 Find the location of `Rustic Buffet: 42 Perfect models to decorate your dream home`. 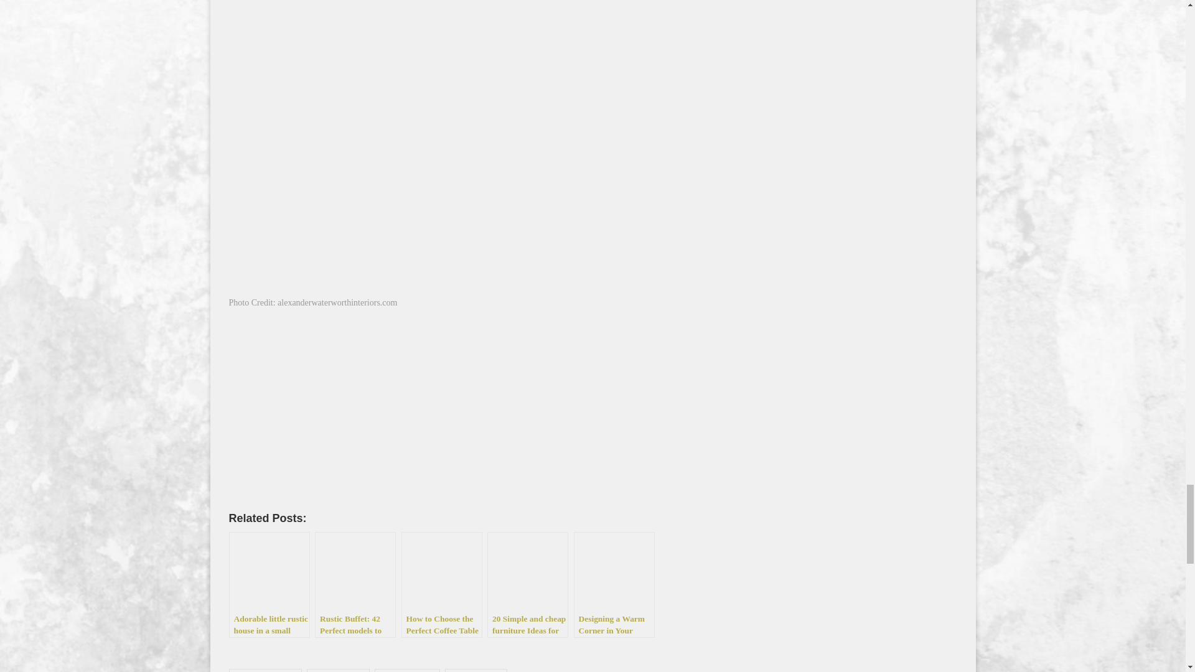

Rustic Buffet: 42 Perfect models to decorate your dream home is located at coordinates (355, 585).